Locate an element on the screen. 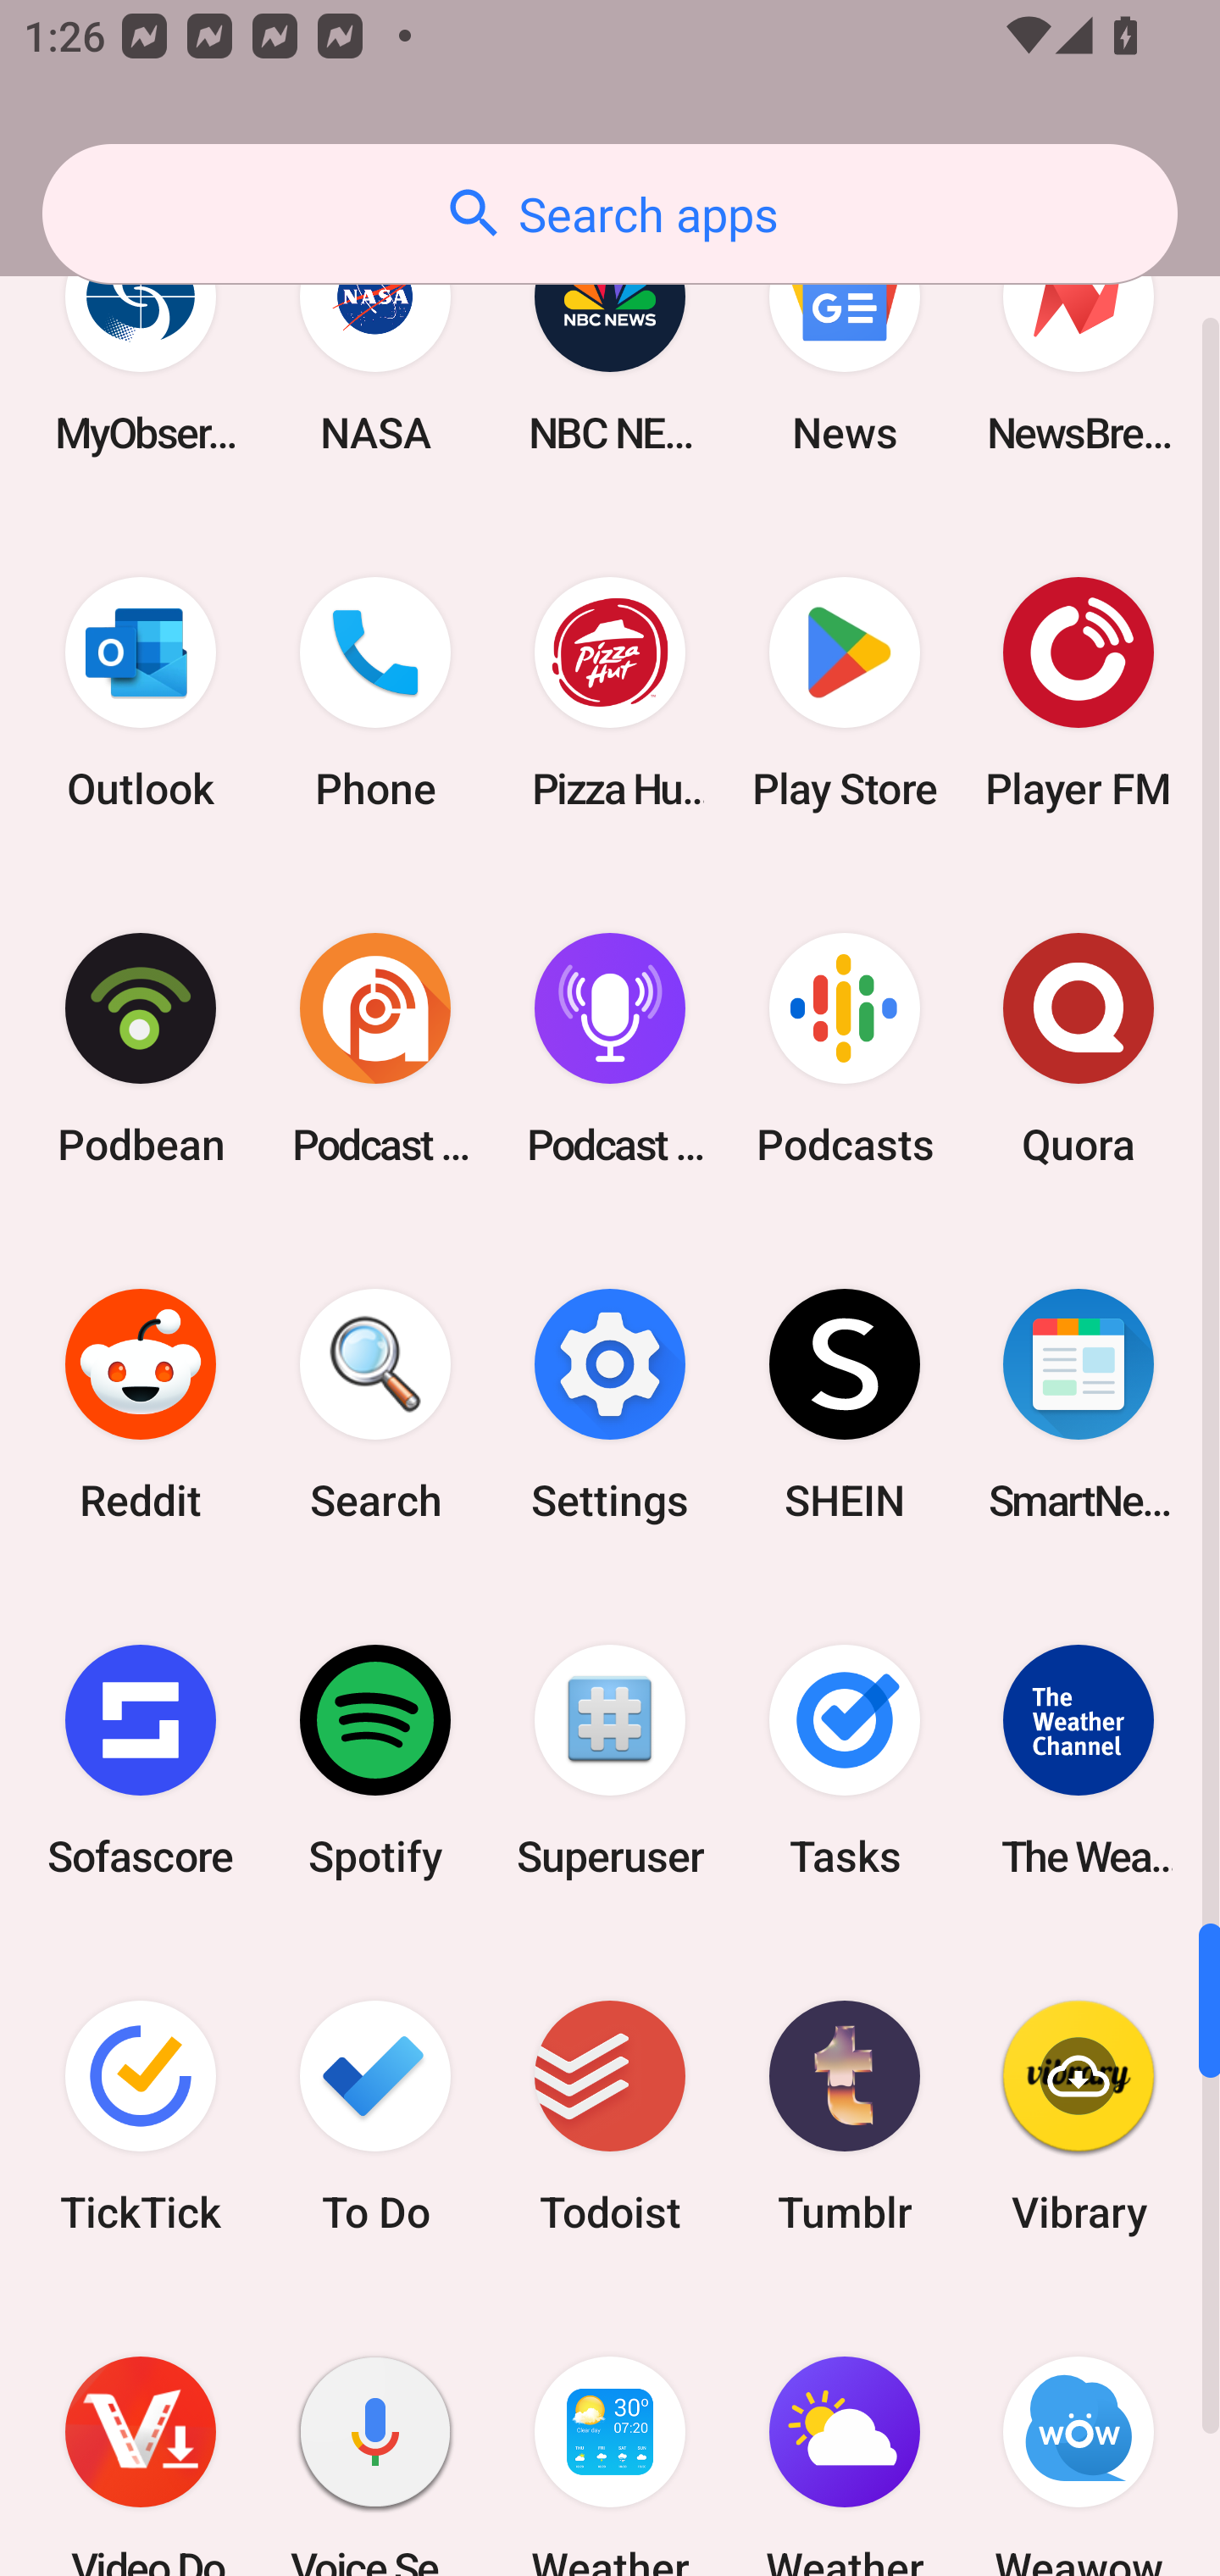 The image size is (1220, 2576). Todoist is located at coordinates (610, 2117).